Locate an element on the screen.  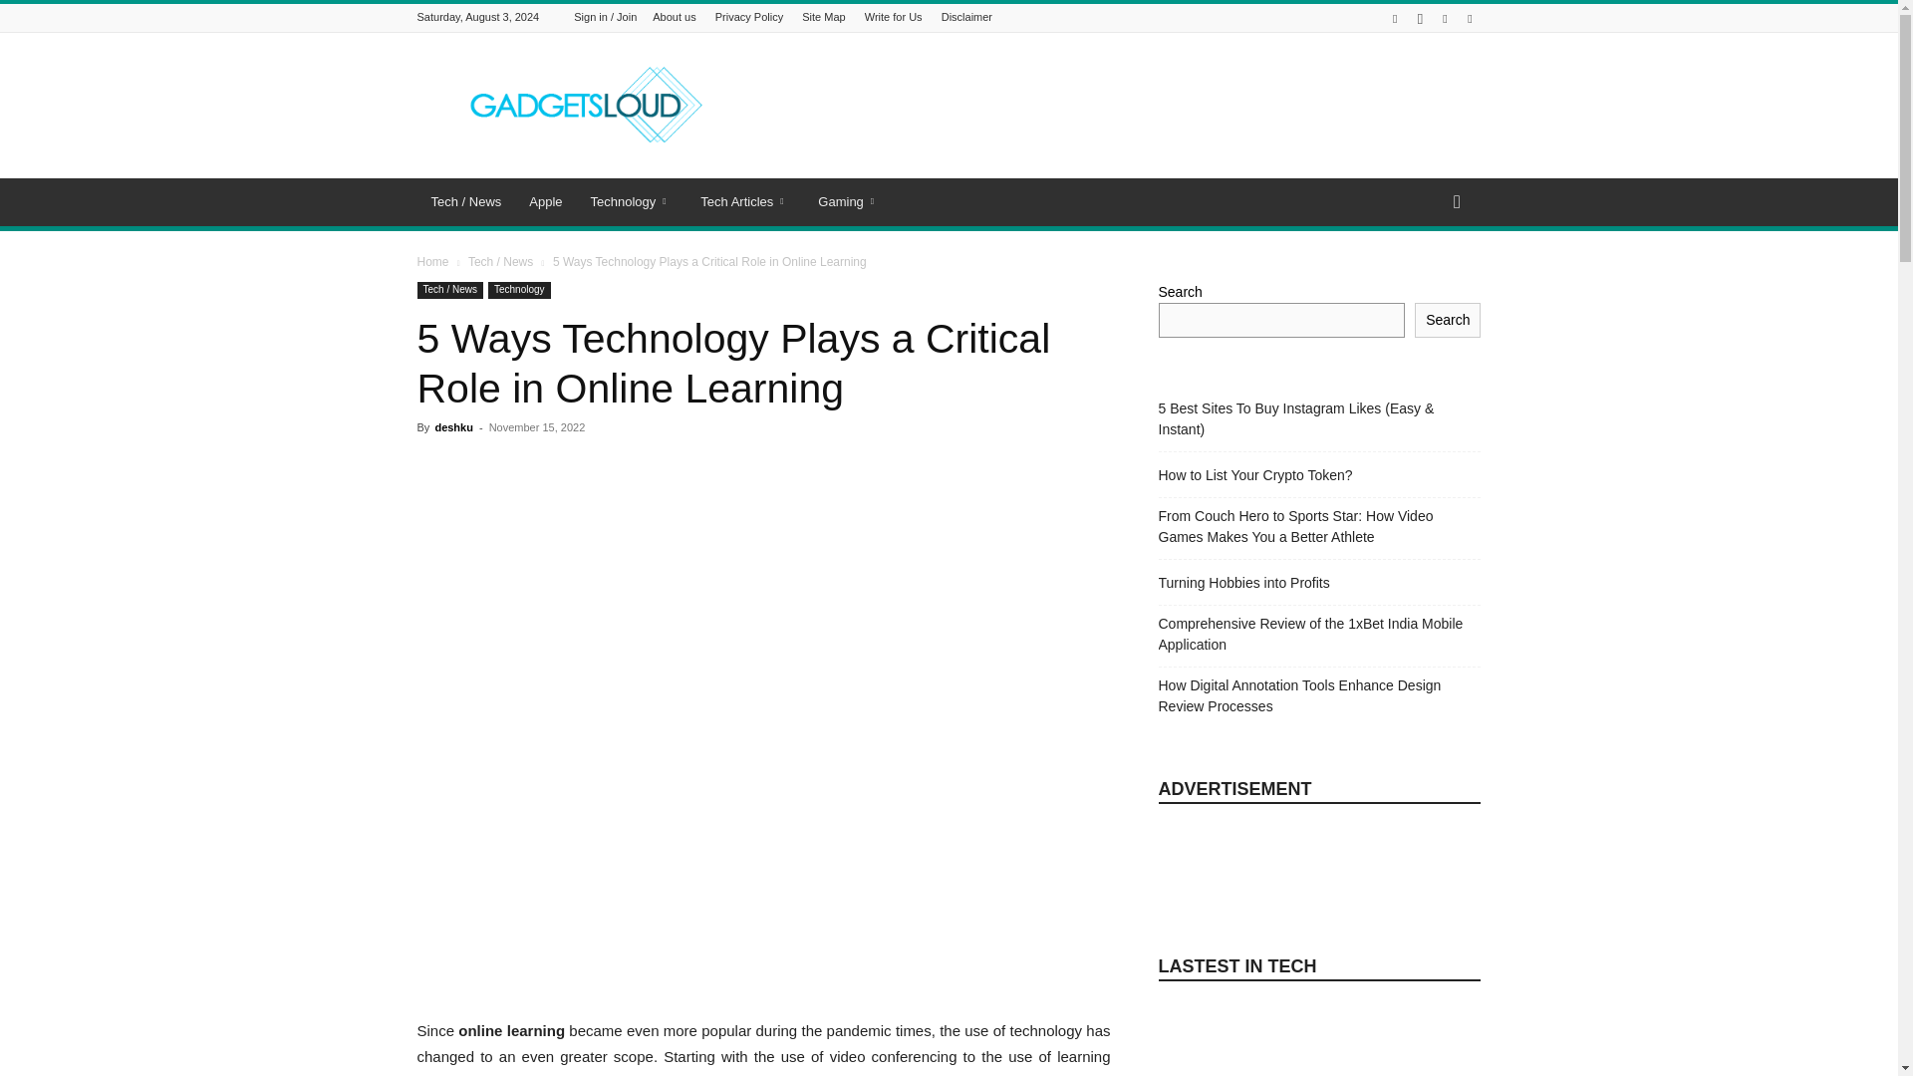
Privacy Policy is located at coordinates (749, 16).